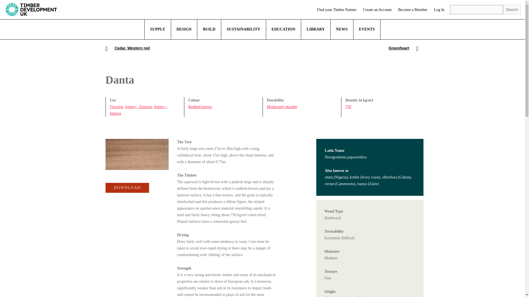  I want to click on EDUCATION, so click(283, 29).